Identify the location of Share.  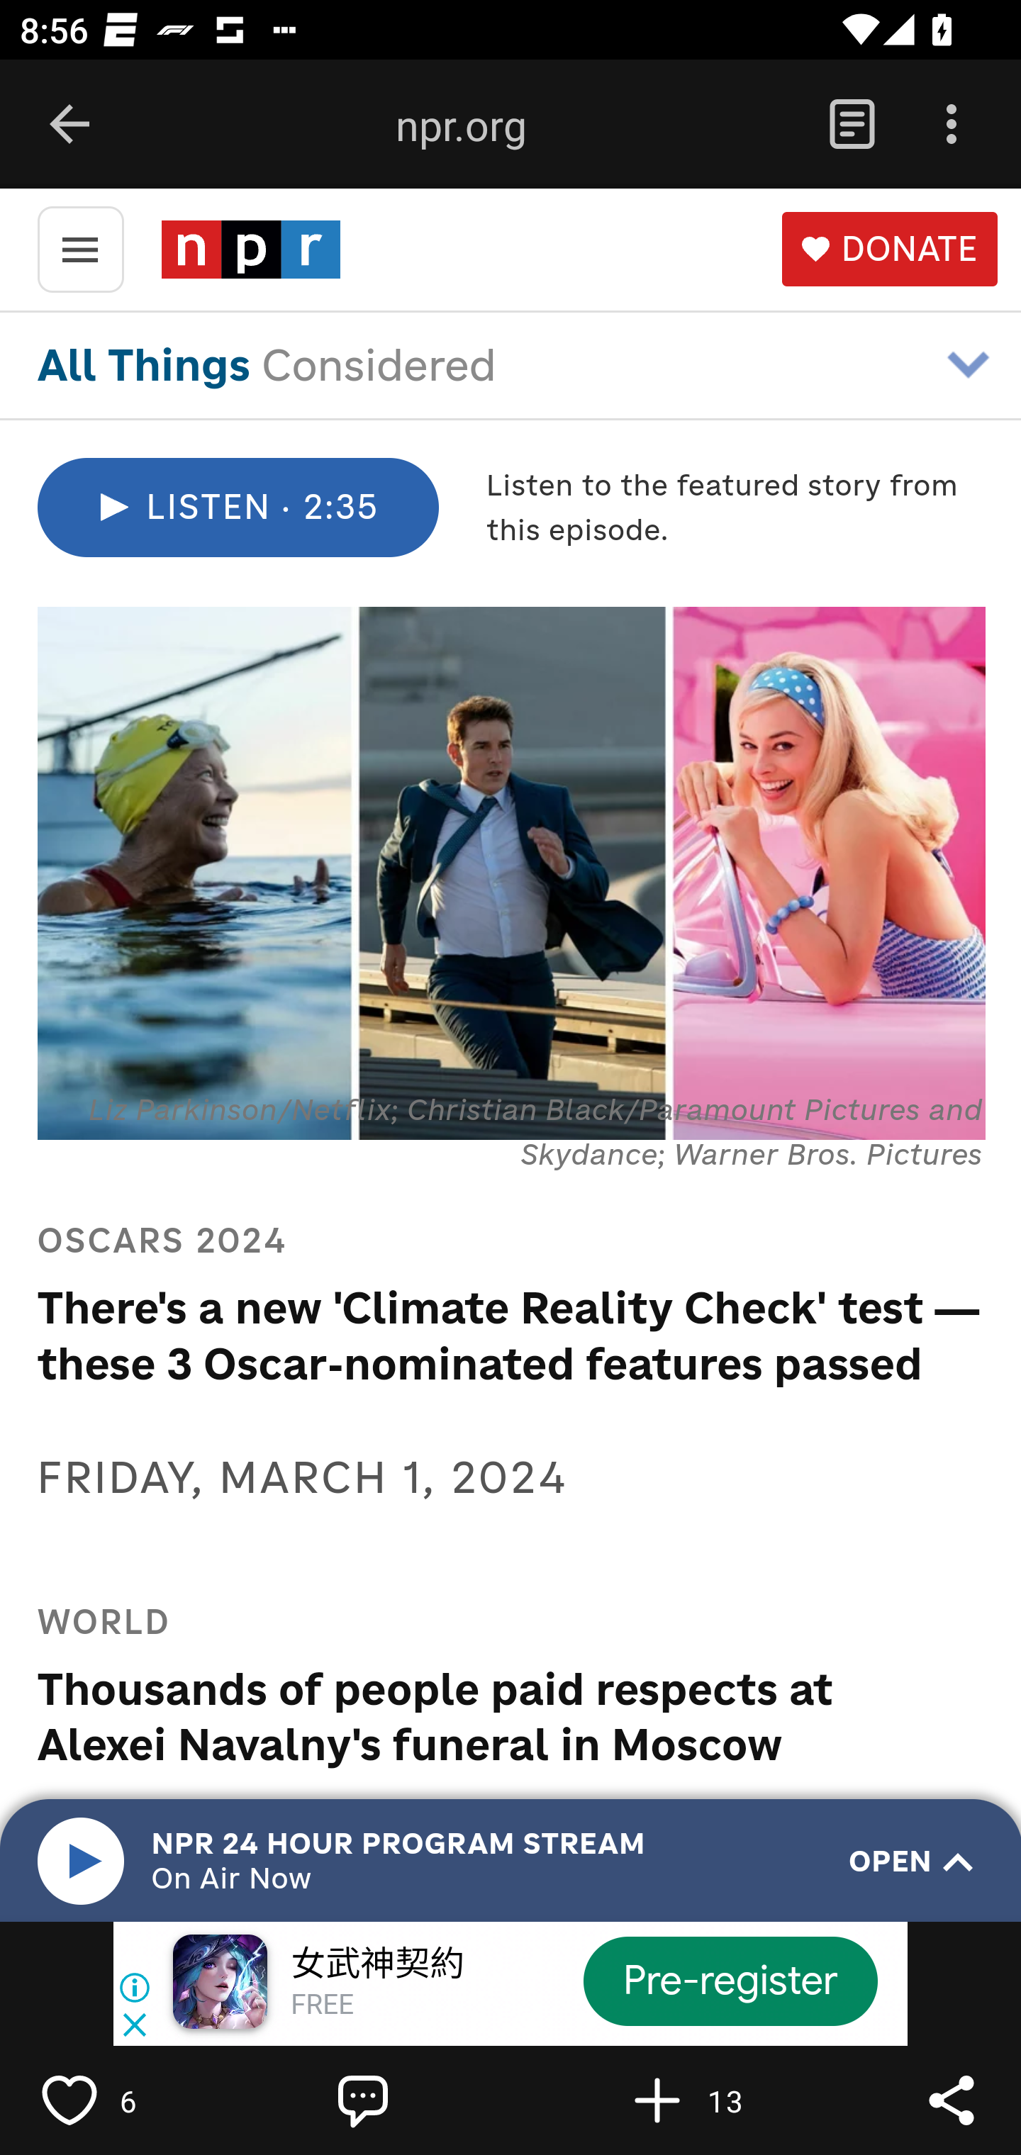
(952, 2100).